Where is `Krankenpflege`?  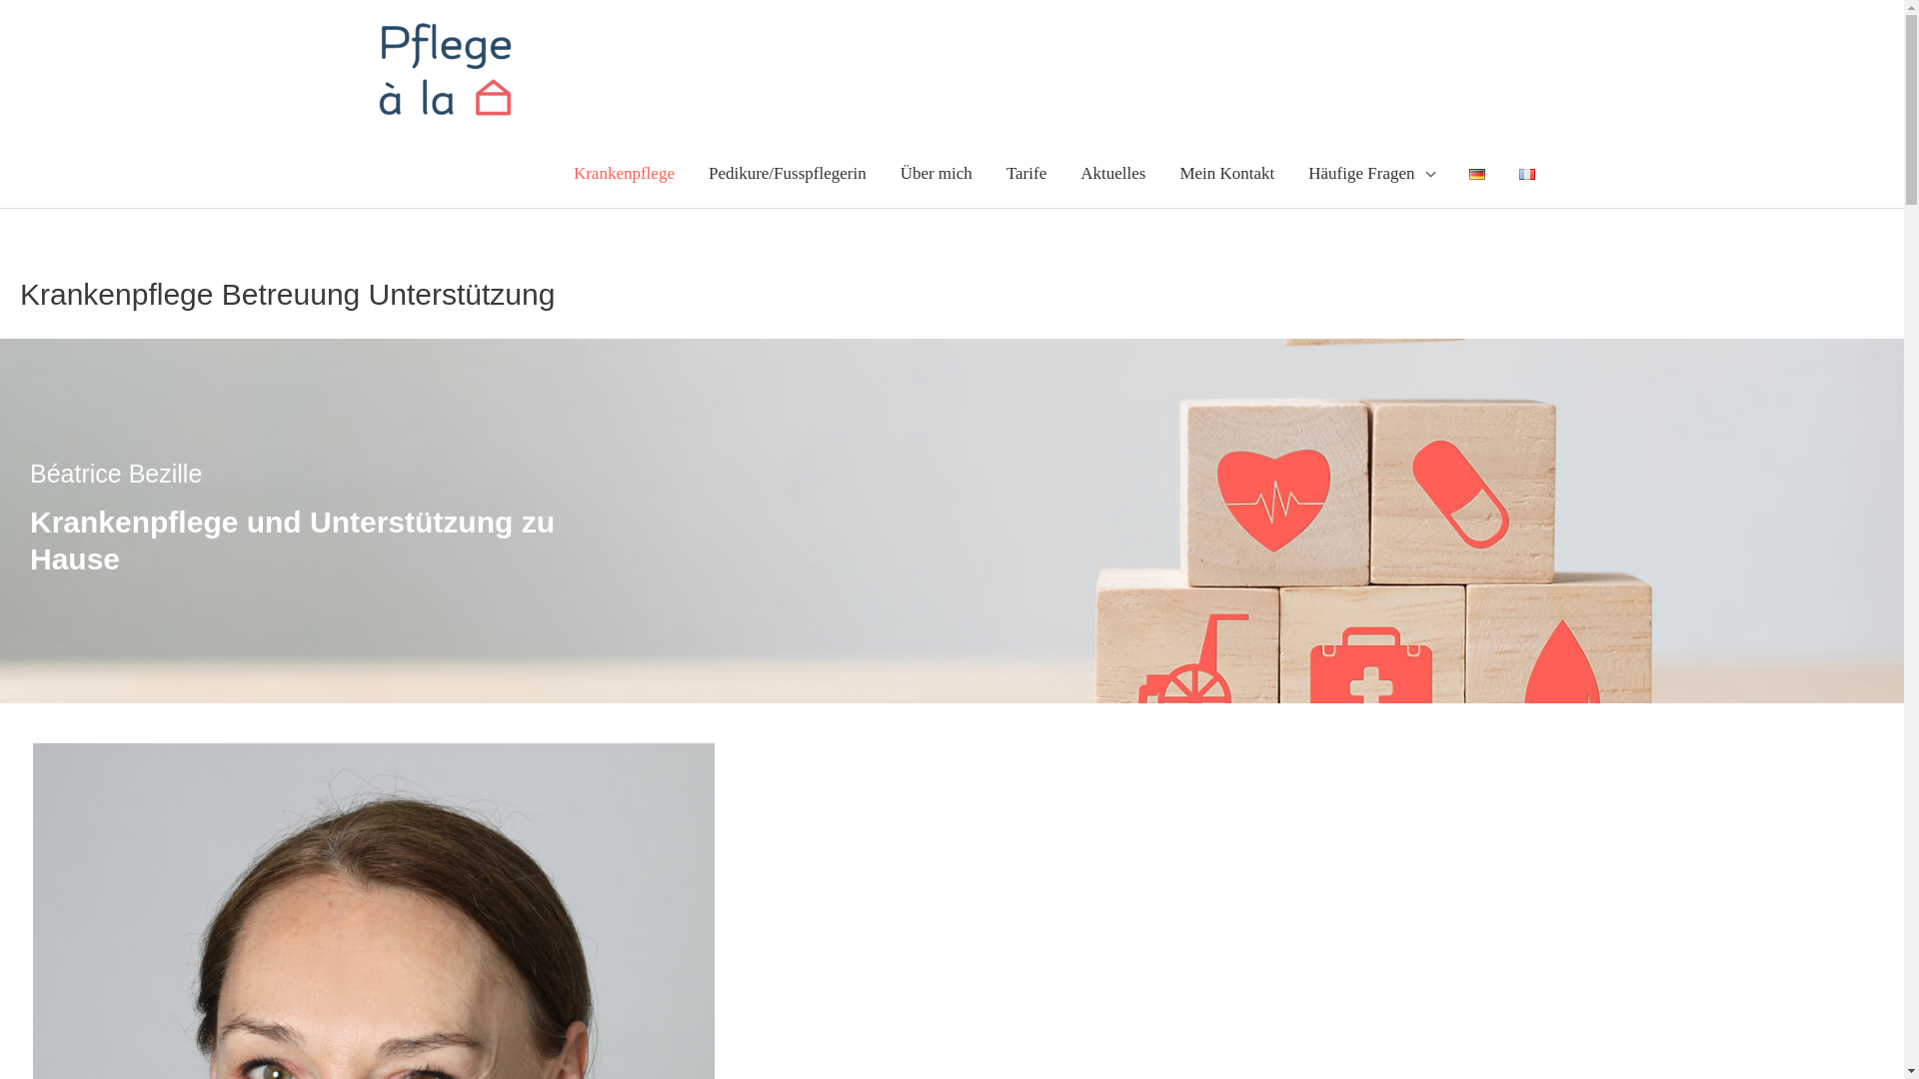 Krankenpflege is located at coordinates (624, 174).